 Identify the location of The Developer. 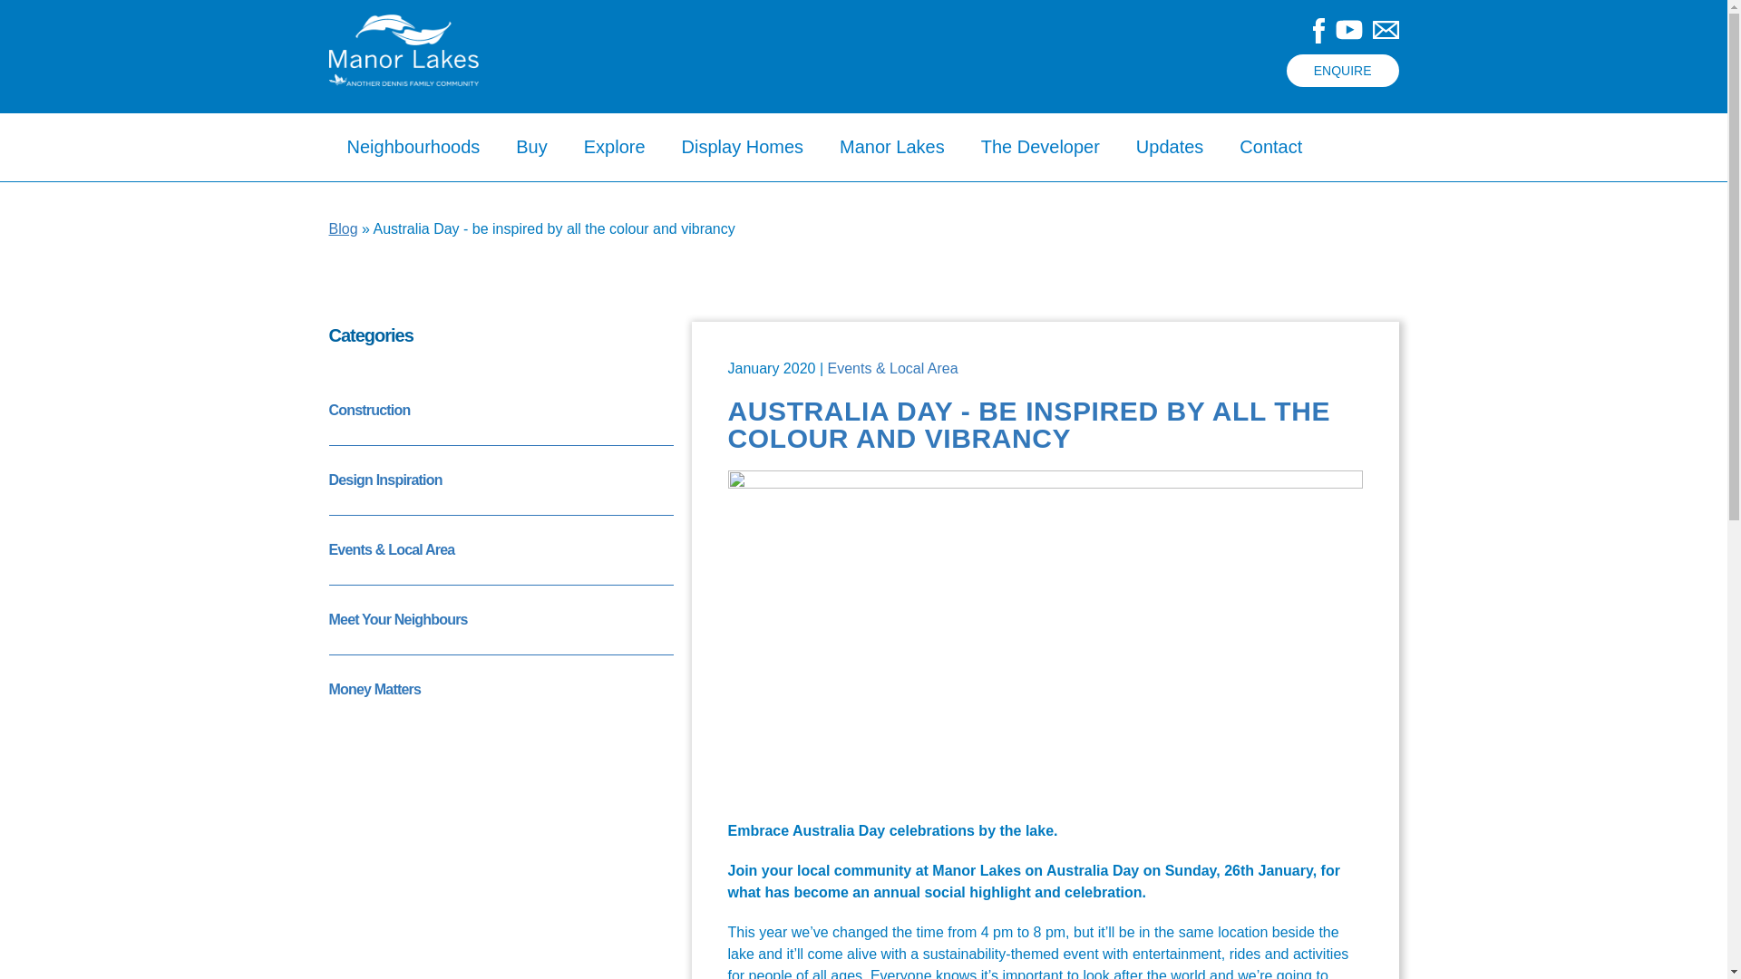
(1039, 147).